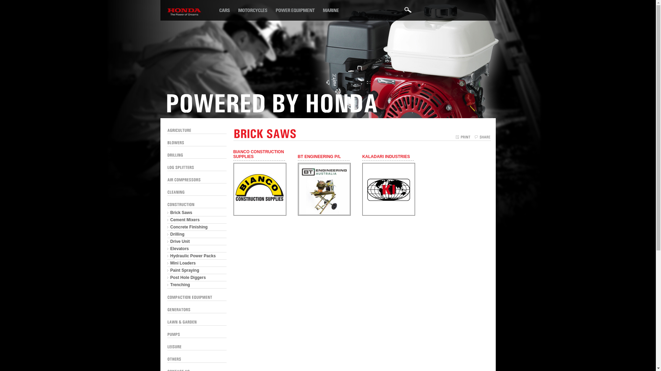 This screenshot has width=661, height=371. Describe the element at coordinates (184, 180) in the screenshot. I see `AIR COMPRESSORS` at that location.